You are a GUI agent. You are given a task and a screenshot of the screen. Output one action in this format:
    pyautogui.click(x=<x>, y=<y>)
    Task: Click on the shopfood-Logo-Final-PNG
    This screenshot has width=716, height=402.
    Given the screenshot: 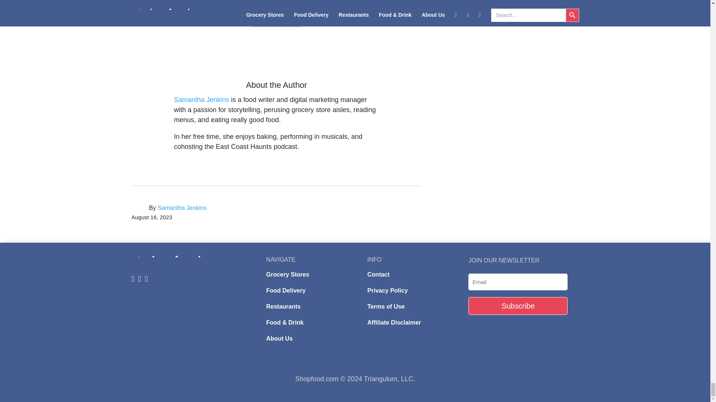 What is the action you would take?
    pyautogui.click(x=180, y=261)
    